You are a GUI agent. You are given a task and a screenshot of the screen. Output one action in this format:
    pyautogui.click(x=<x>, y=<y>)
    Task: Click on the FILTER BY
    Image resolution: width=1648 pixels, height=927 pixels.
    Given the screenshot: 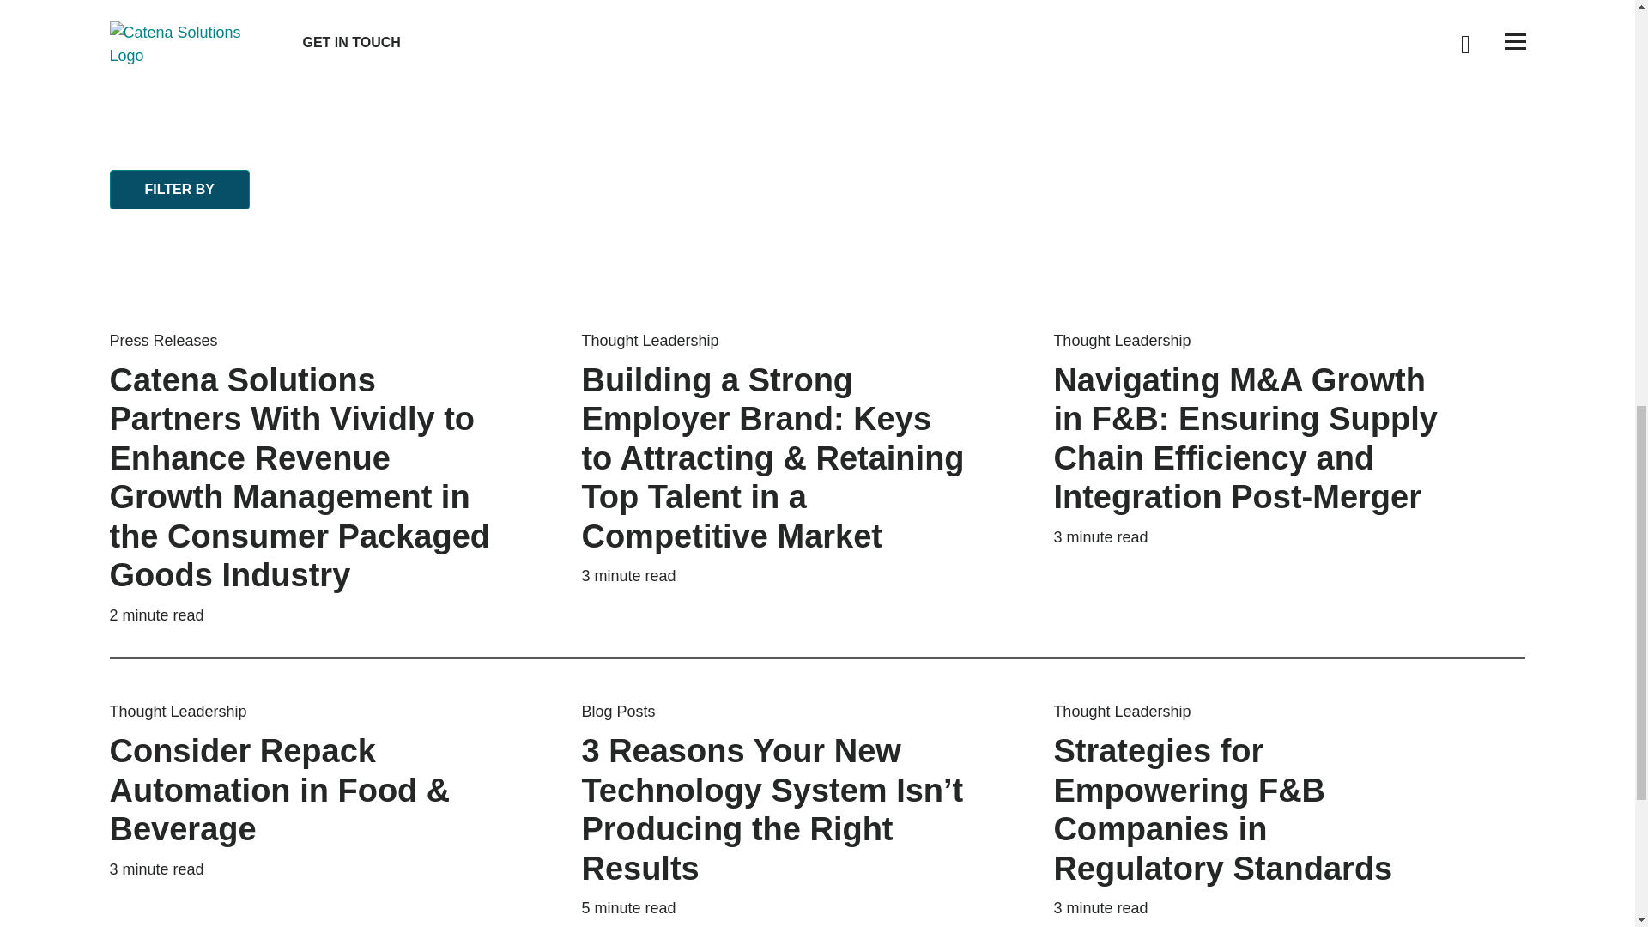 What is the action you would take?
    pyautogui.click(x=180, y=189)
    